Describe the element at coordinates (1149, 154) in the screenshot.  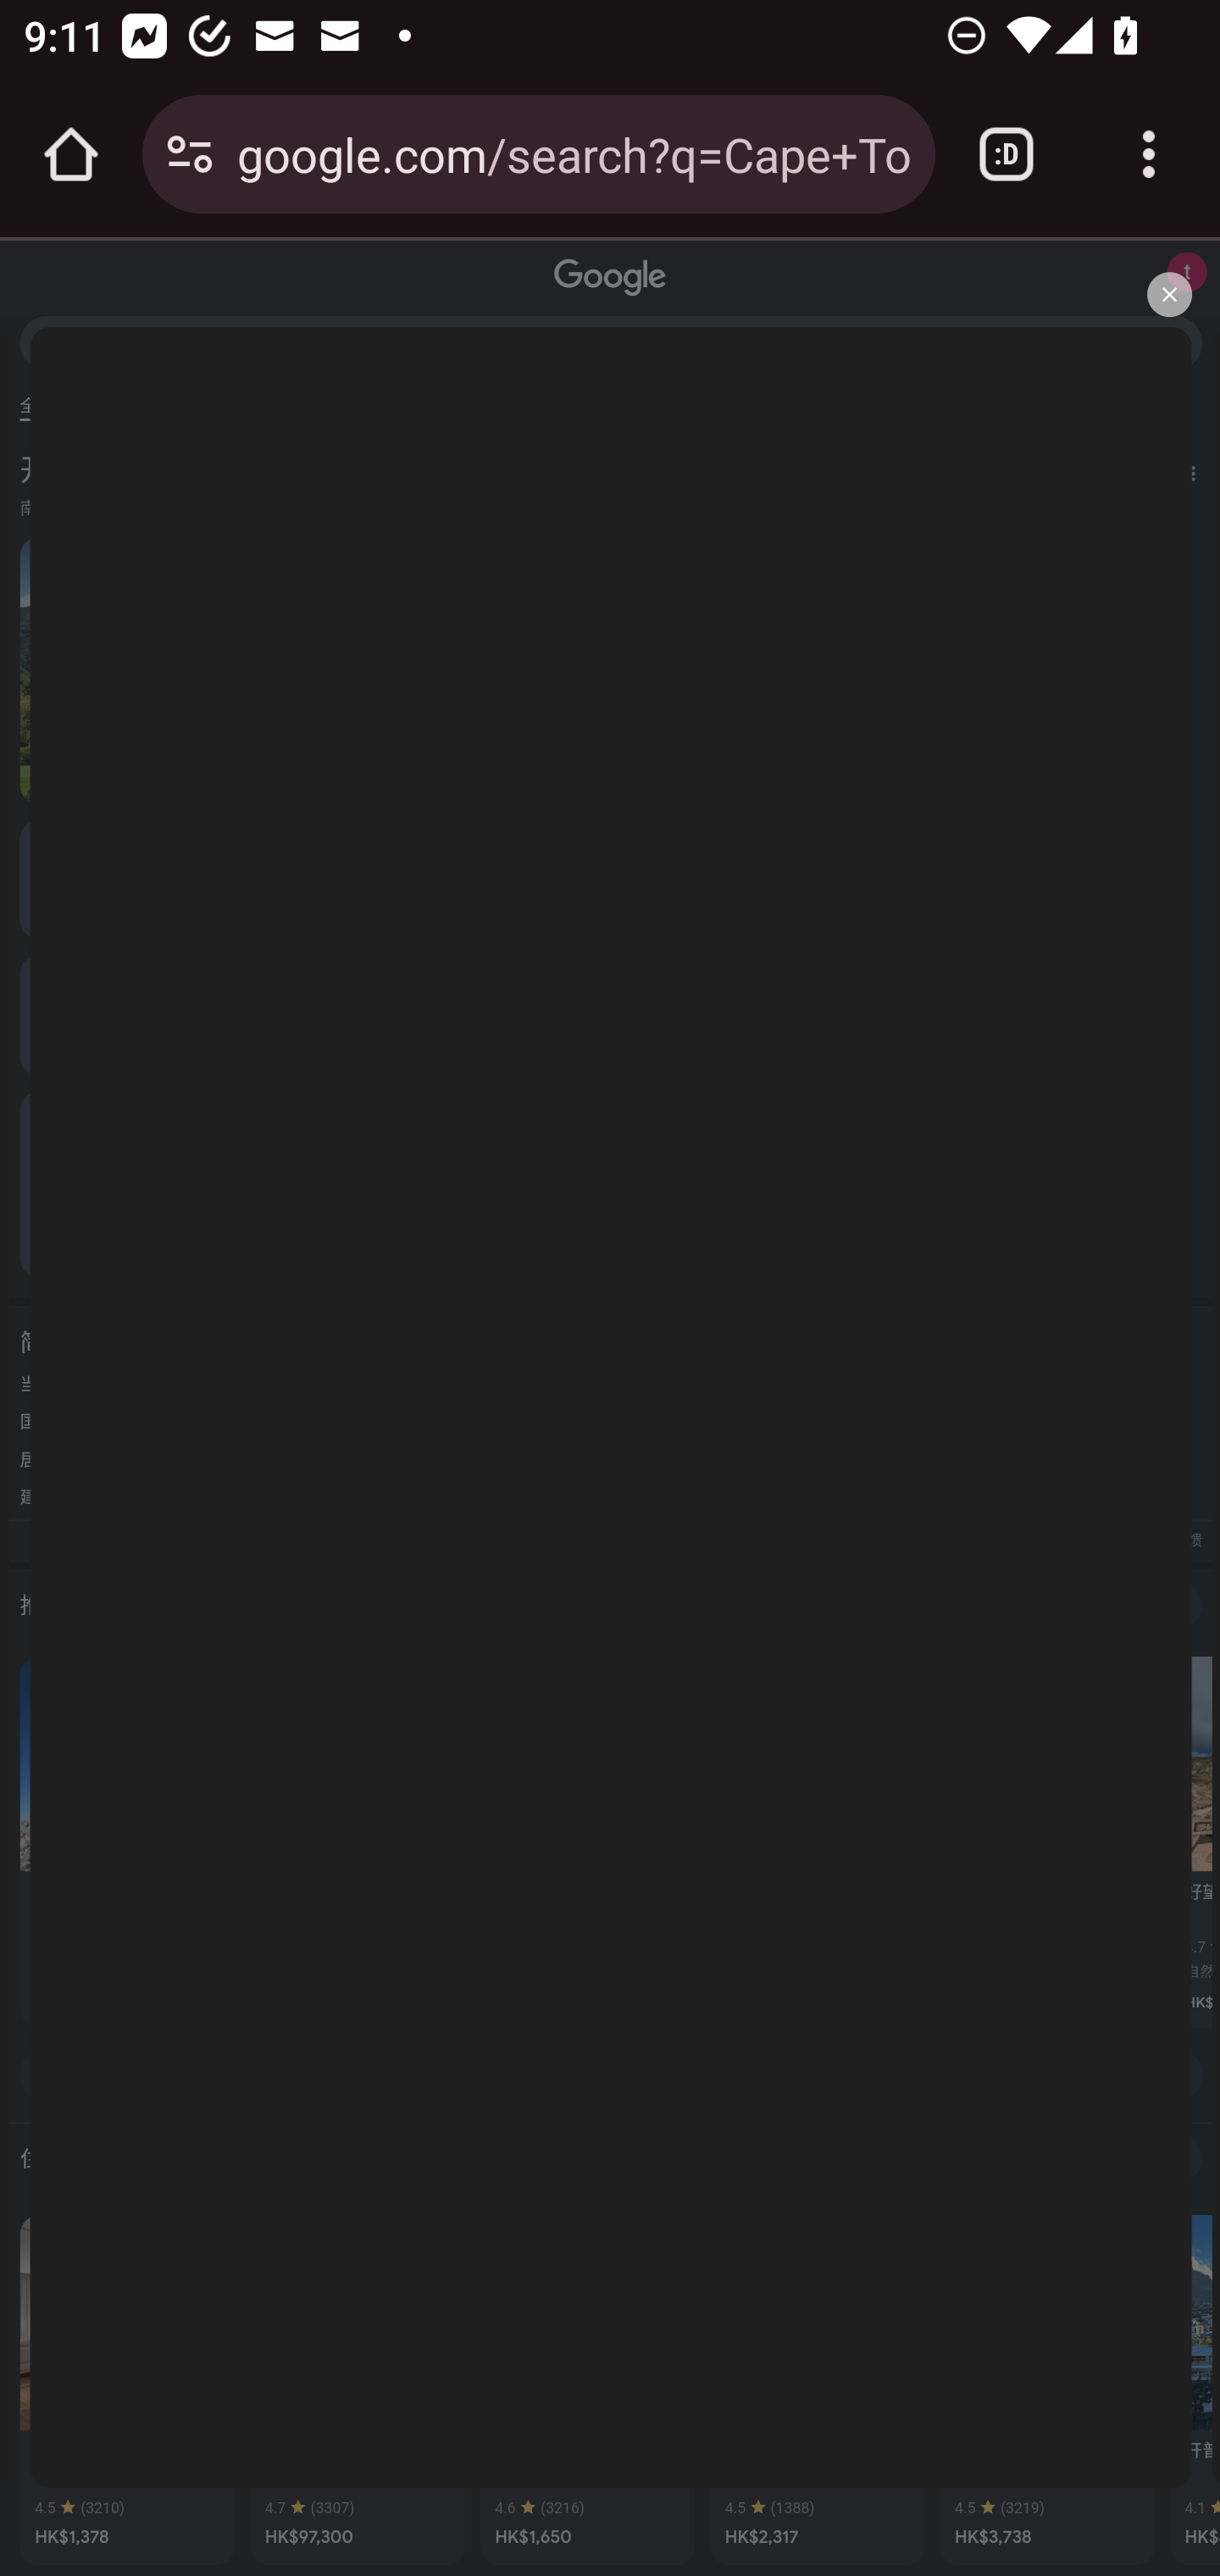
I see `Customize and control Google Chrome` at that location.